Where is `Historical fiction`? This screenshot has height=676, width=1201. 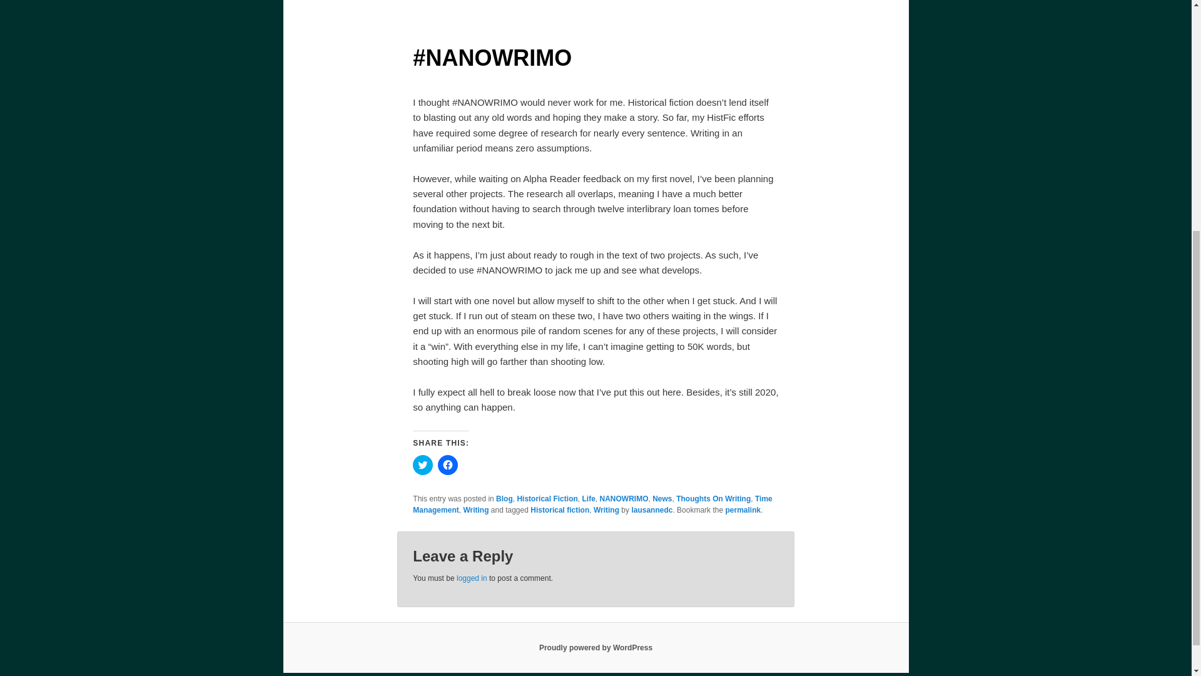 Historical fiction is located at coordinates (560, 510).